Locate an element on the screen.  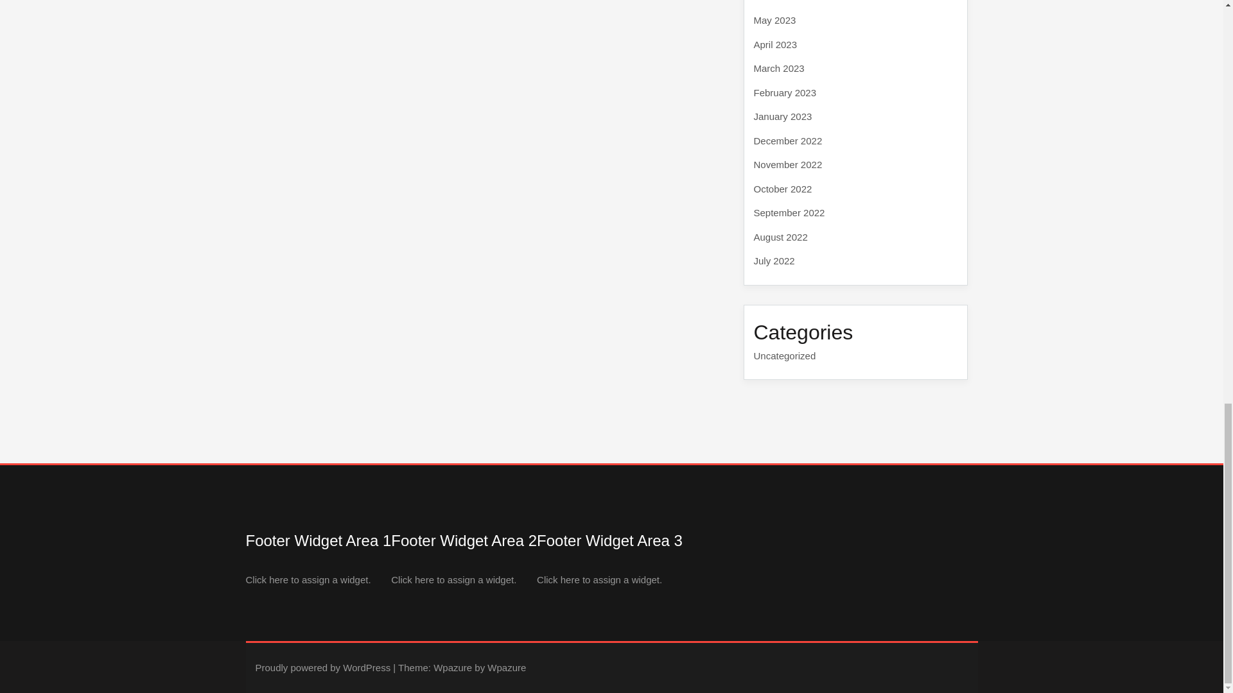
October 2022 is located at coordinates (783, 189).